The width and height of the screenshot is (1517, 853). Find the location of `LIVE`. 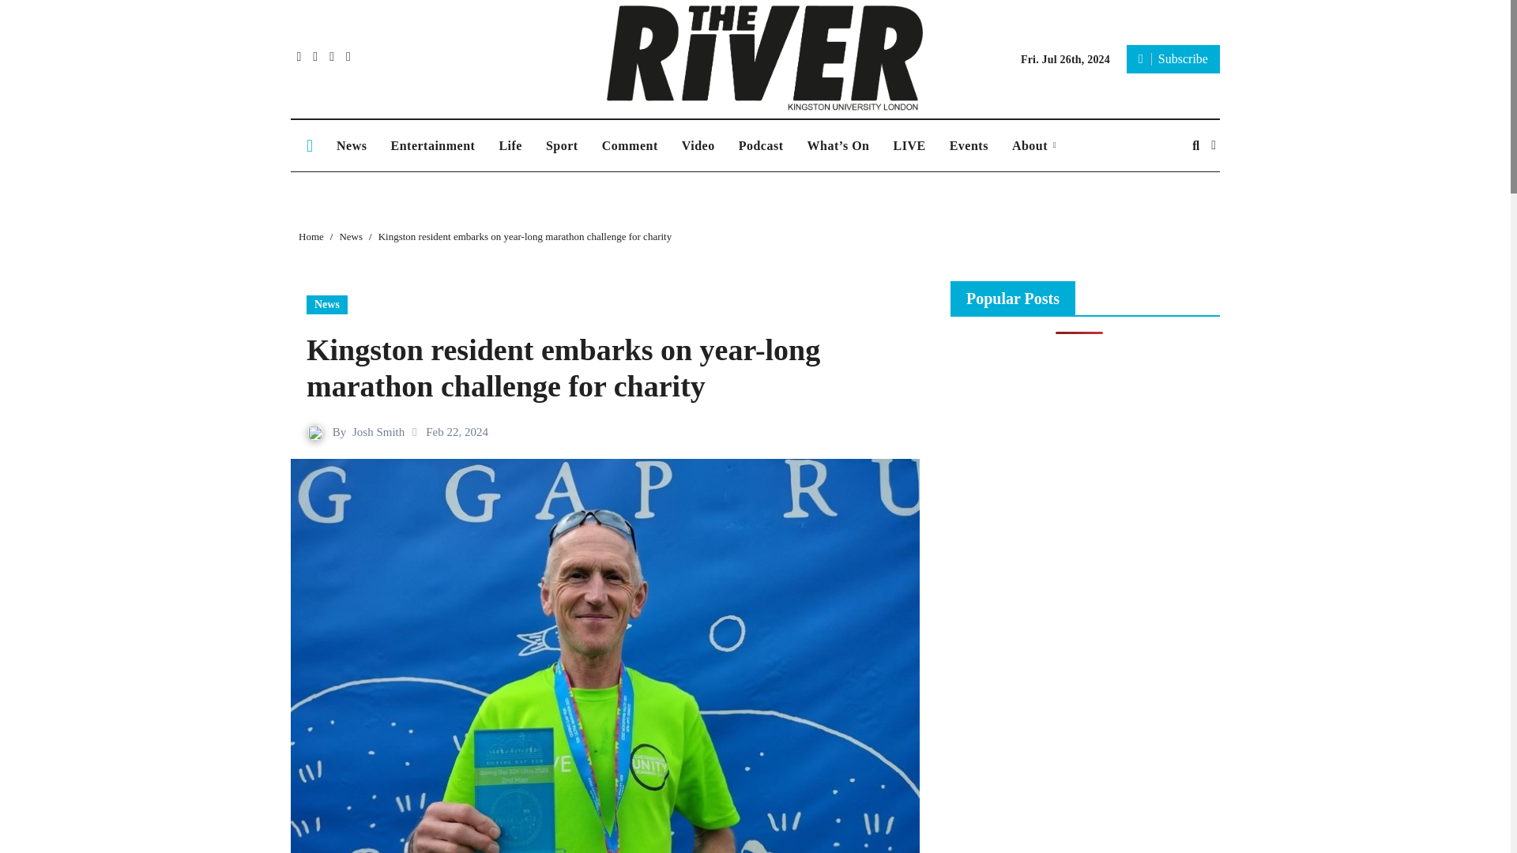

LIVE is located at coordinates (909, 145).